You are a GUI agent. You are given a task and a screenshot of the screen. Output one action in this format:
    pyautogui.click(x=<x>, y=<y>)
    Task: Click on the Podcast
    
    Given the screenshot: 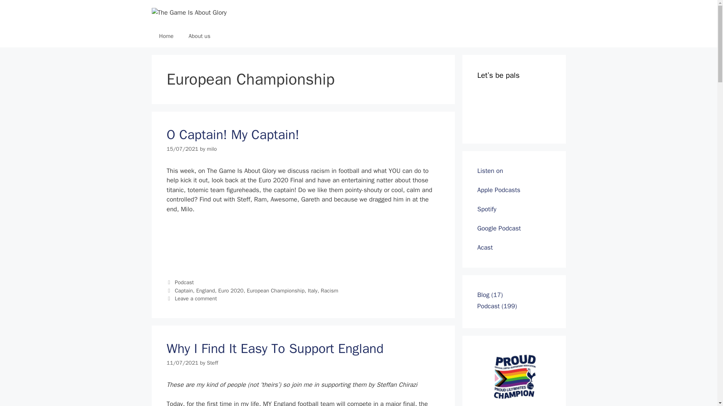 What is the action you would take?
    pyautogui.click(x=184, y=282)
    